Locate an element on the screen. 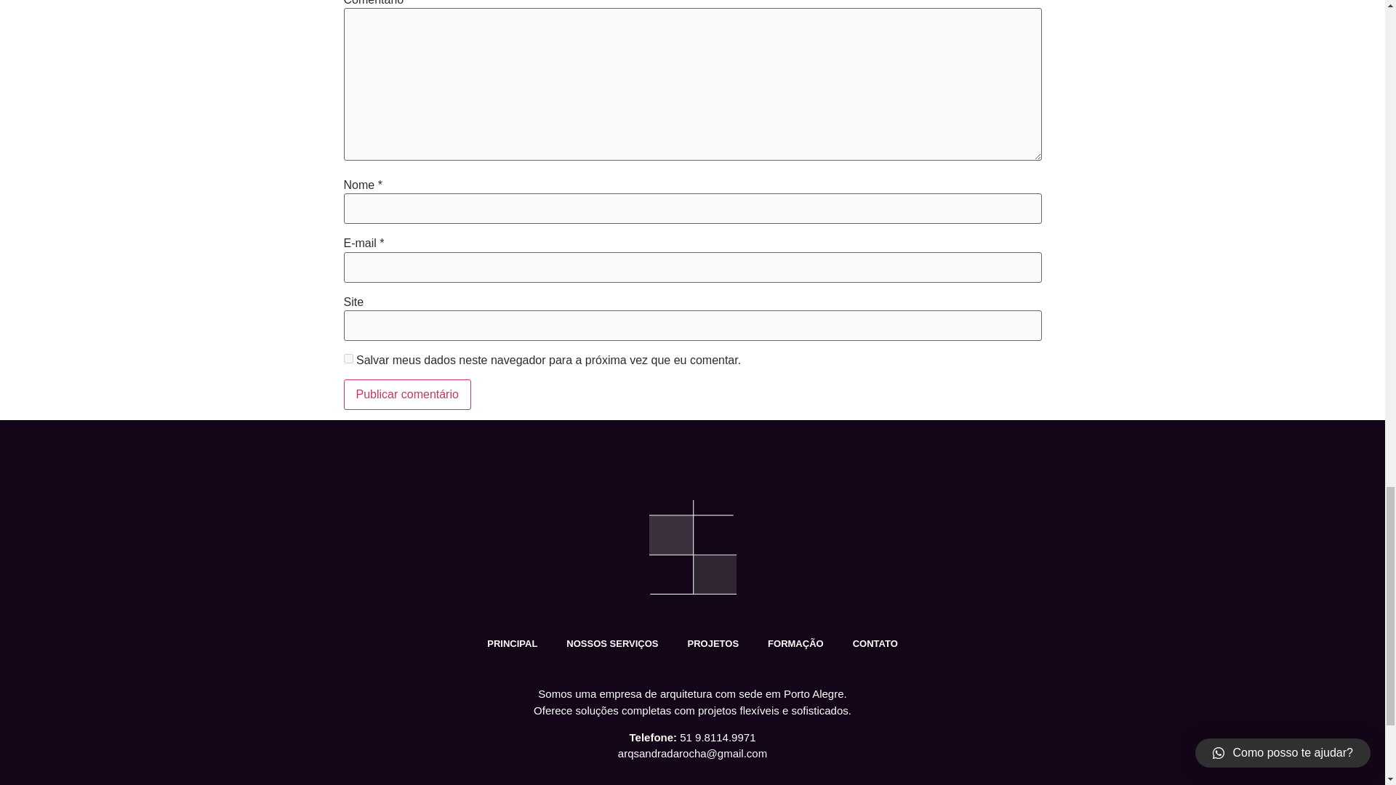  logo-favicon is located at coordinates (692, 547).